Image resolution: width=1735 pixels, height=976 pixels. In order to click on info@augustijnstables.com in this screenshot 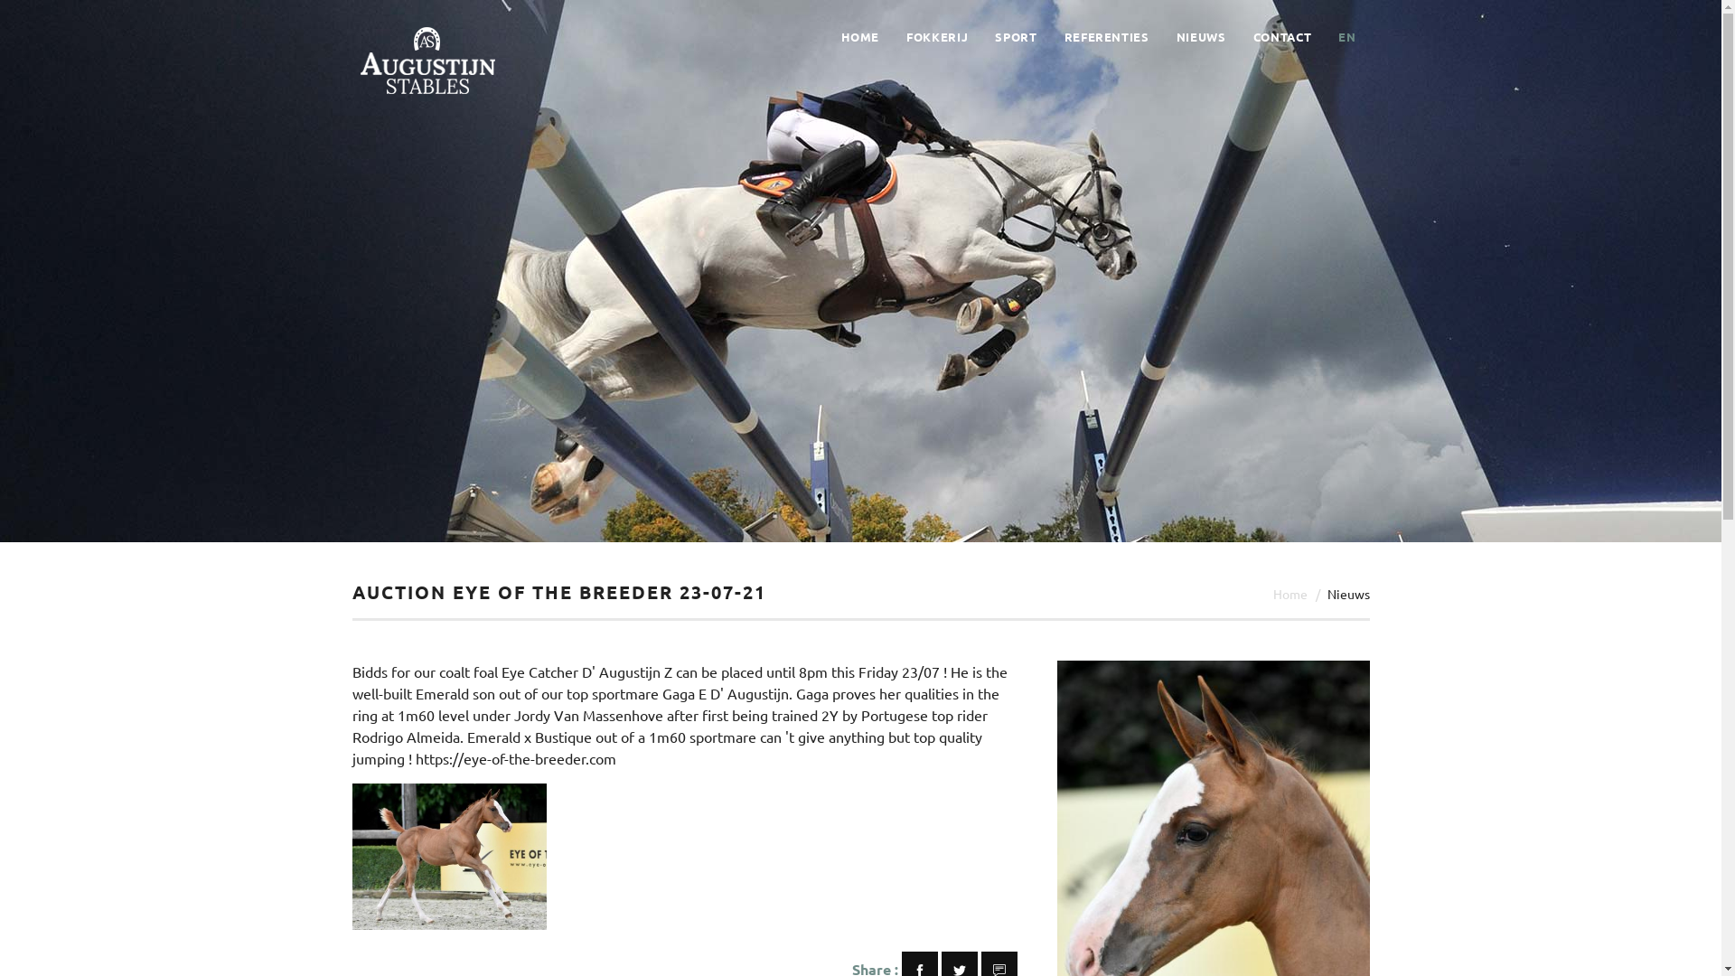, I will do `click(1059, 820)`.